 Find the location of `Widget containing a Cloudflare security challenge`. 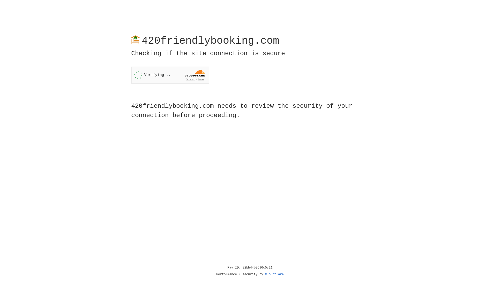

Widget containing a Cloudflare security challenge is located at coordinates (170, 75).